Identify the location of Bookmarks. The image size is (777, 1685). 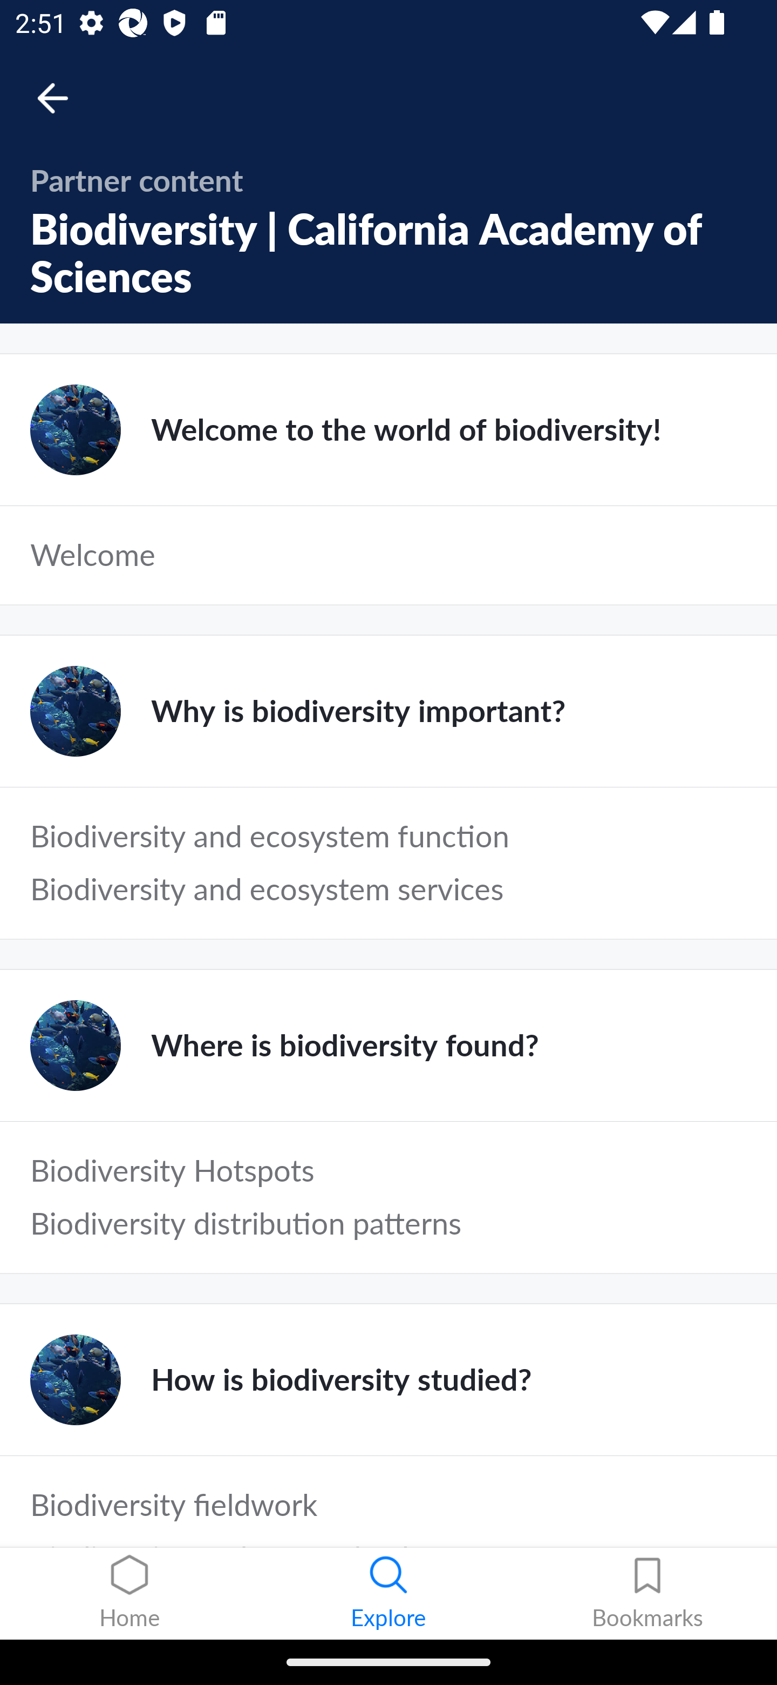
(647, 1594).